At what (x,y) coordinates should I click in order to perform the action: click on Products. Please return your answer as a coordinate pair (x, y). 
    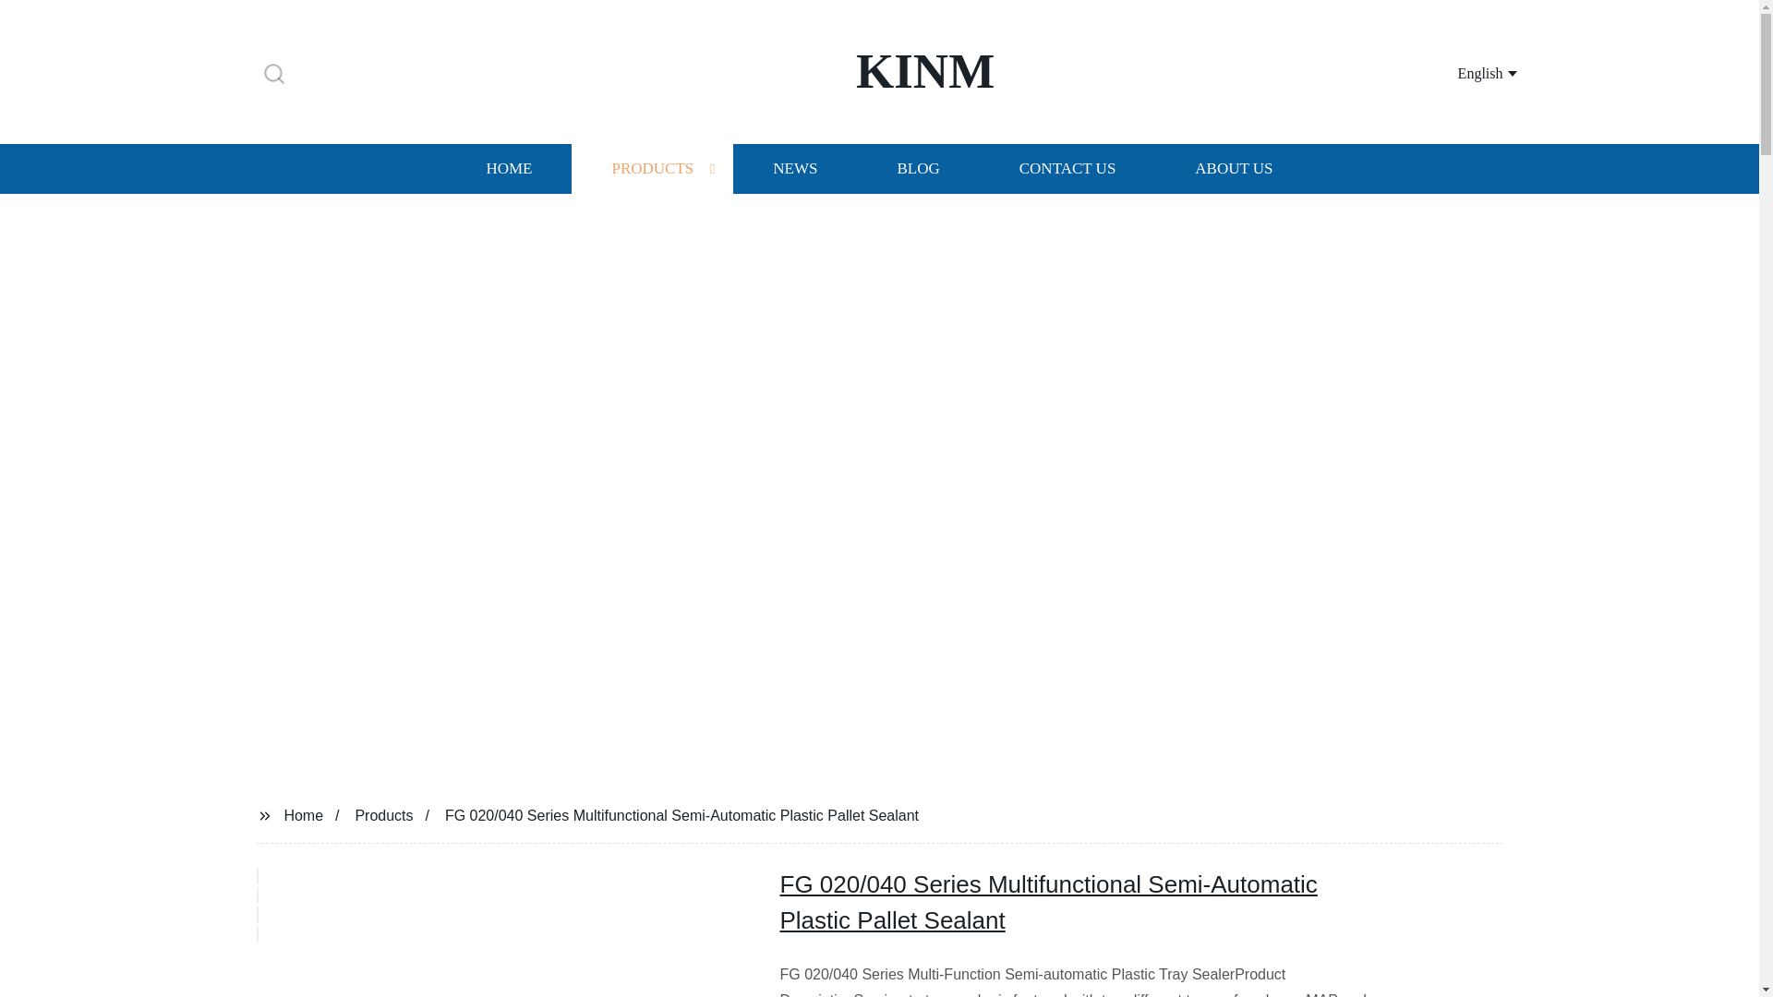
    Looking at the image, I should click on (384, 814).